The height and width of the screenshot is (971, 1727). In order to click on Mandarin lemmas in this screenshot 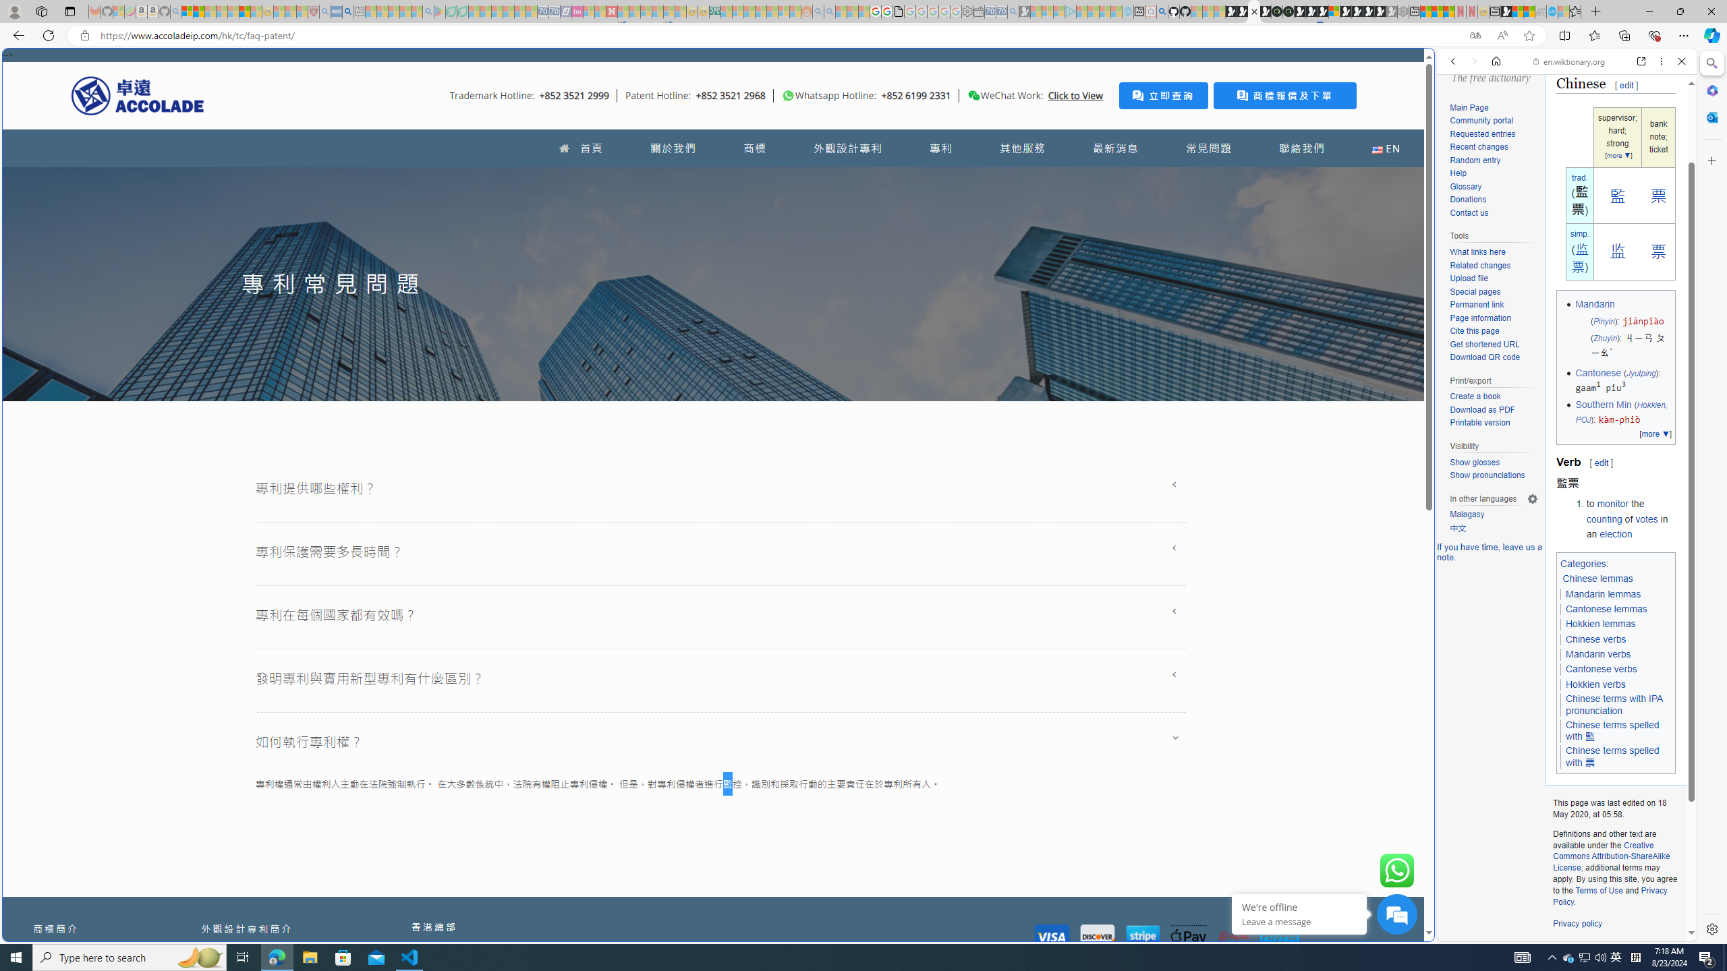, I will do `click(1603, 593)`.